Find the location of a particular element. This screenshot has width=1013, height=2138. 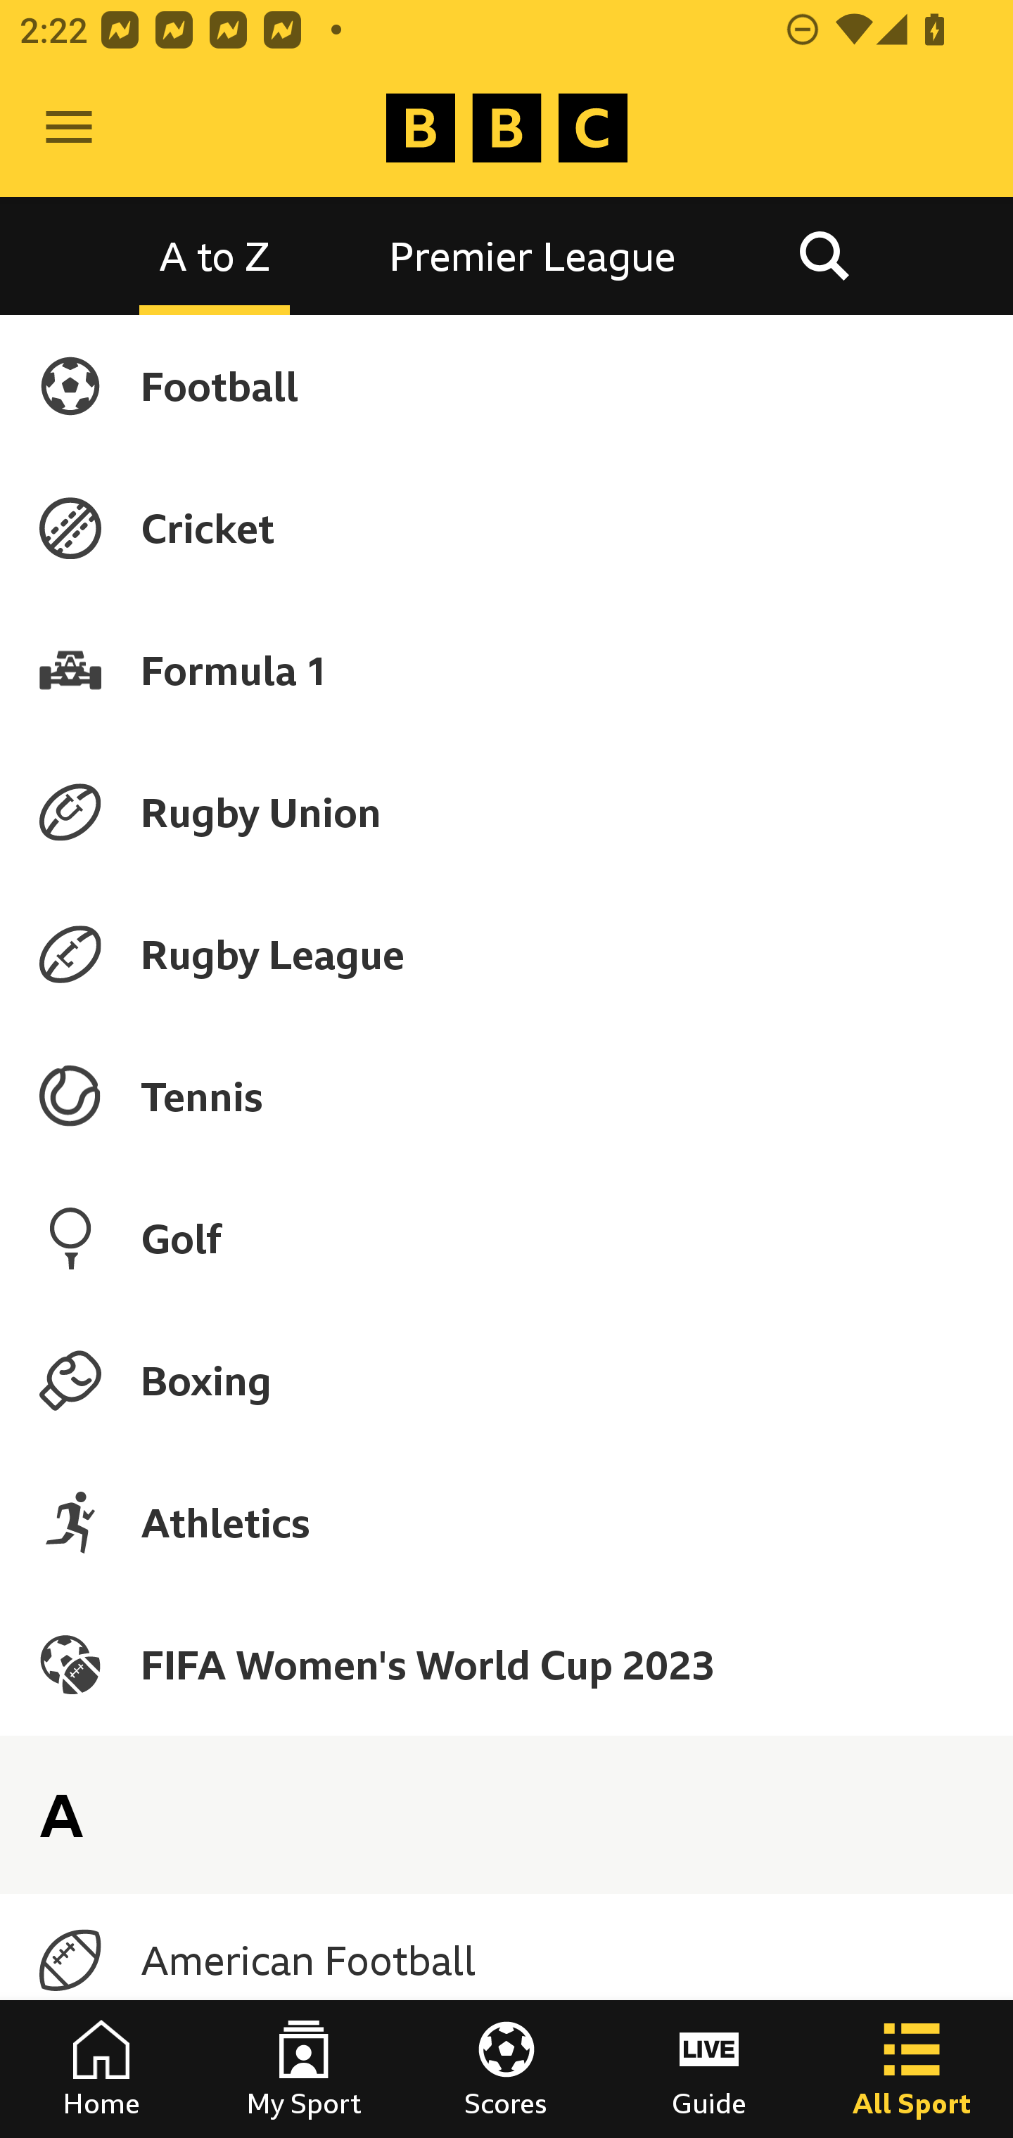

Golf is located at coordinates (507, 1238).